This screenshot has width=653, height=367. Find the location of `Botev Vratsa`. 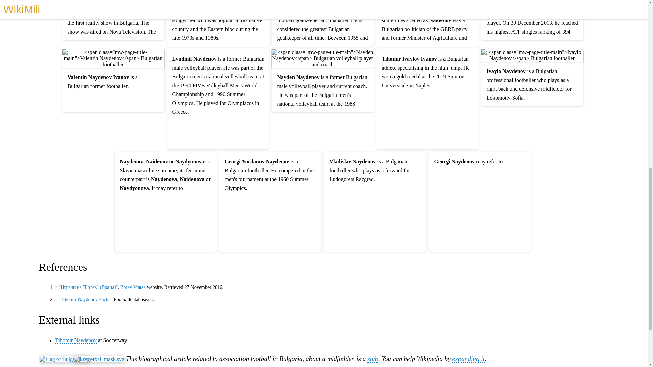

Botev Vratsa is located at coordinates (133, 287).